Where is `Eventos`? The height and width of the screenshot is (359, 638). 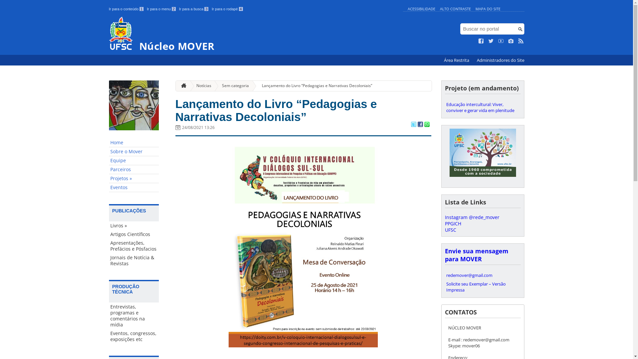 Eventos is located at coordinates (134, 187).